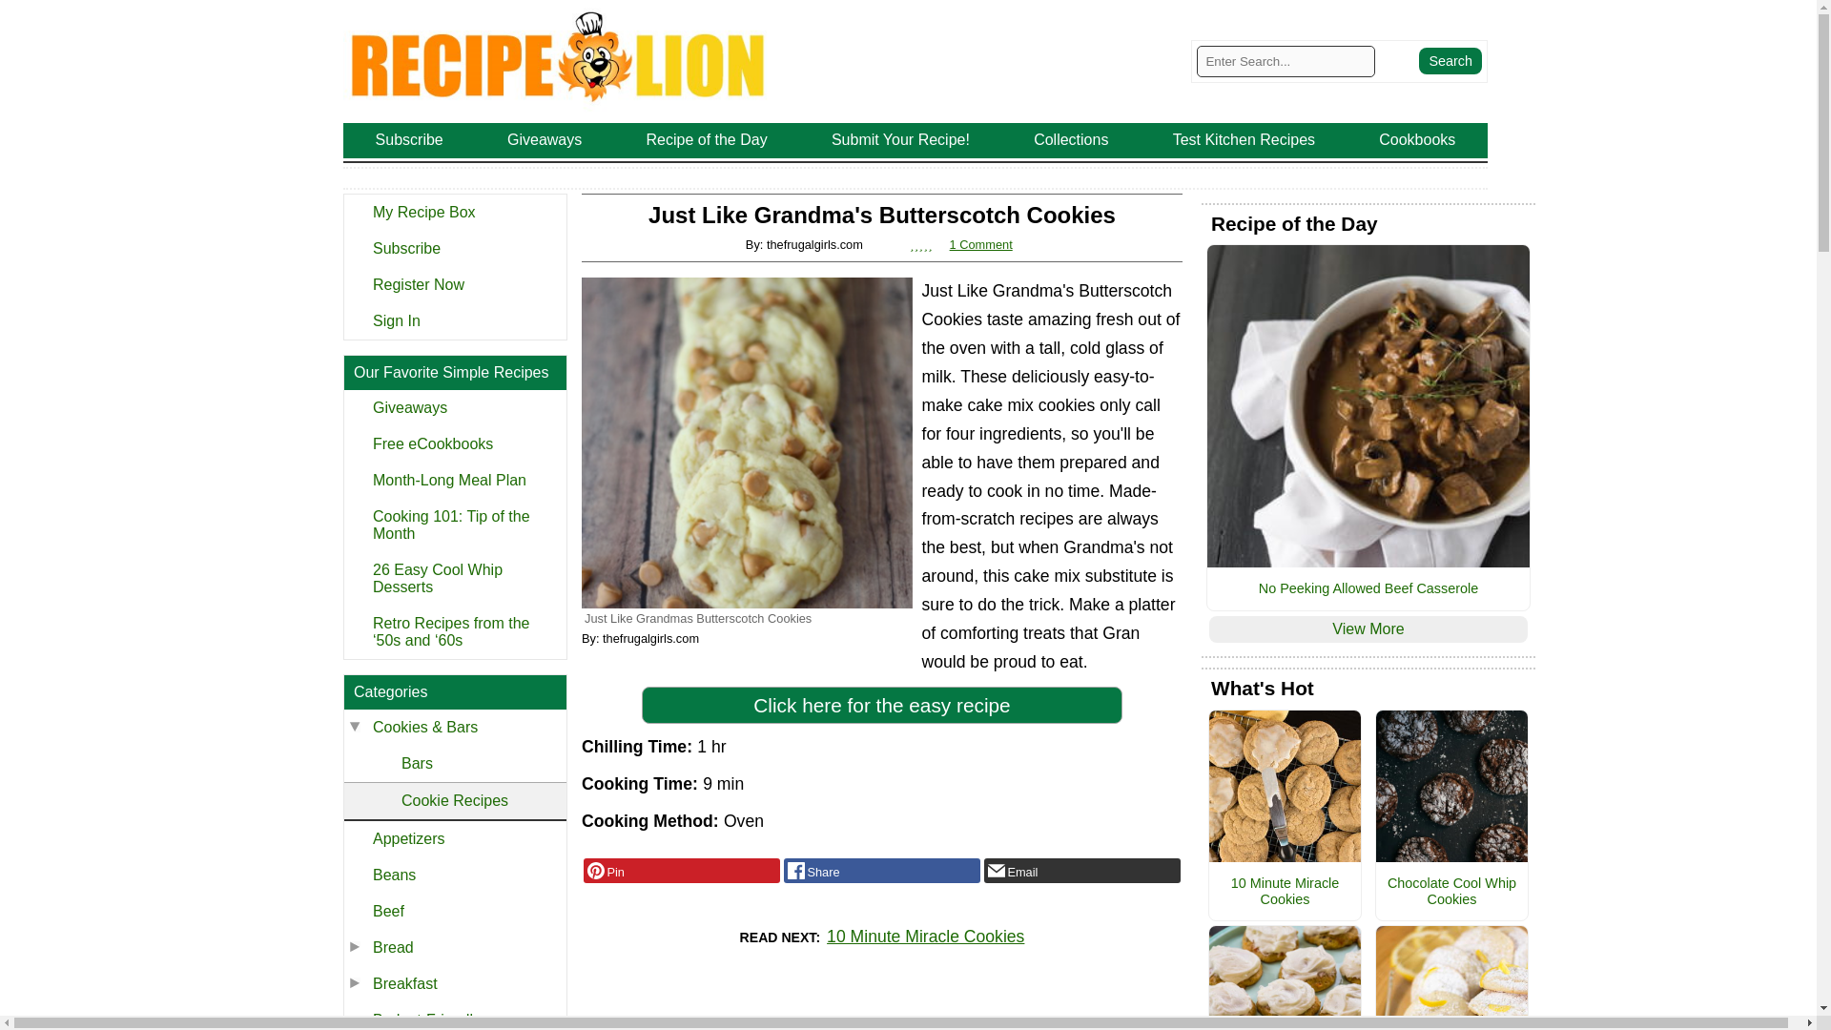  What do you see at coordinates (881, 870) in the screenshot?
I see `Facebook` at bounding box center [881, 870].